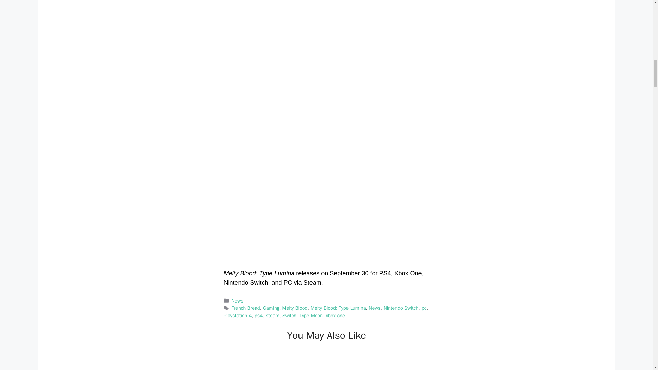  Describe the element at coordinates (237, 301) in the screenshot. I see `News` at that location.